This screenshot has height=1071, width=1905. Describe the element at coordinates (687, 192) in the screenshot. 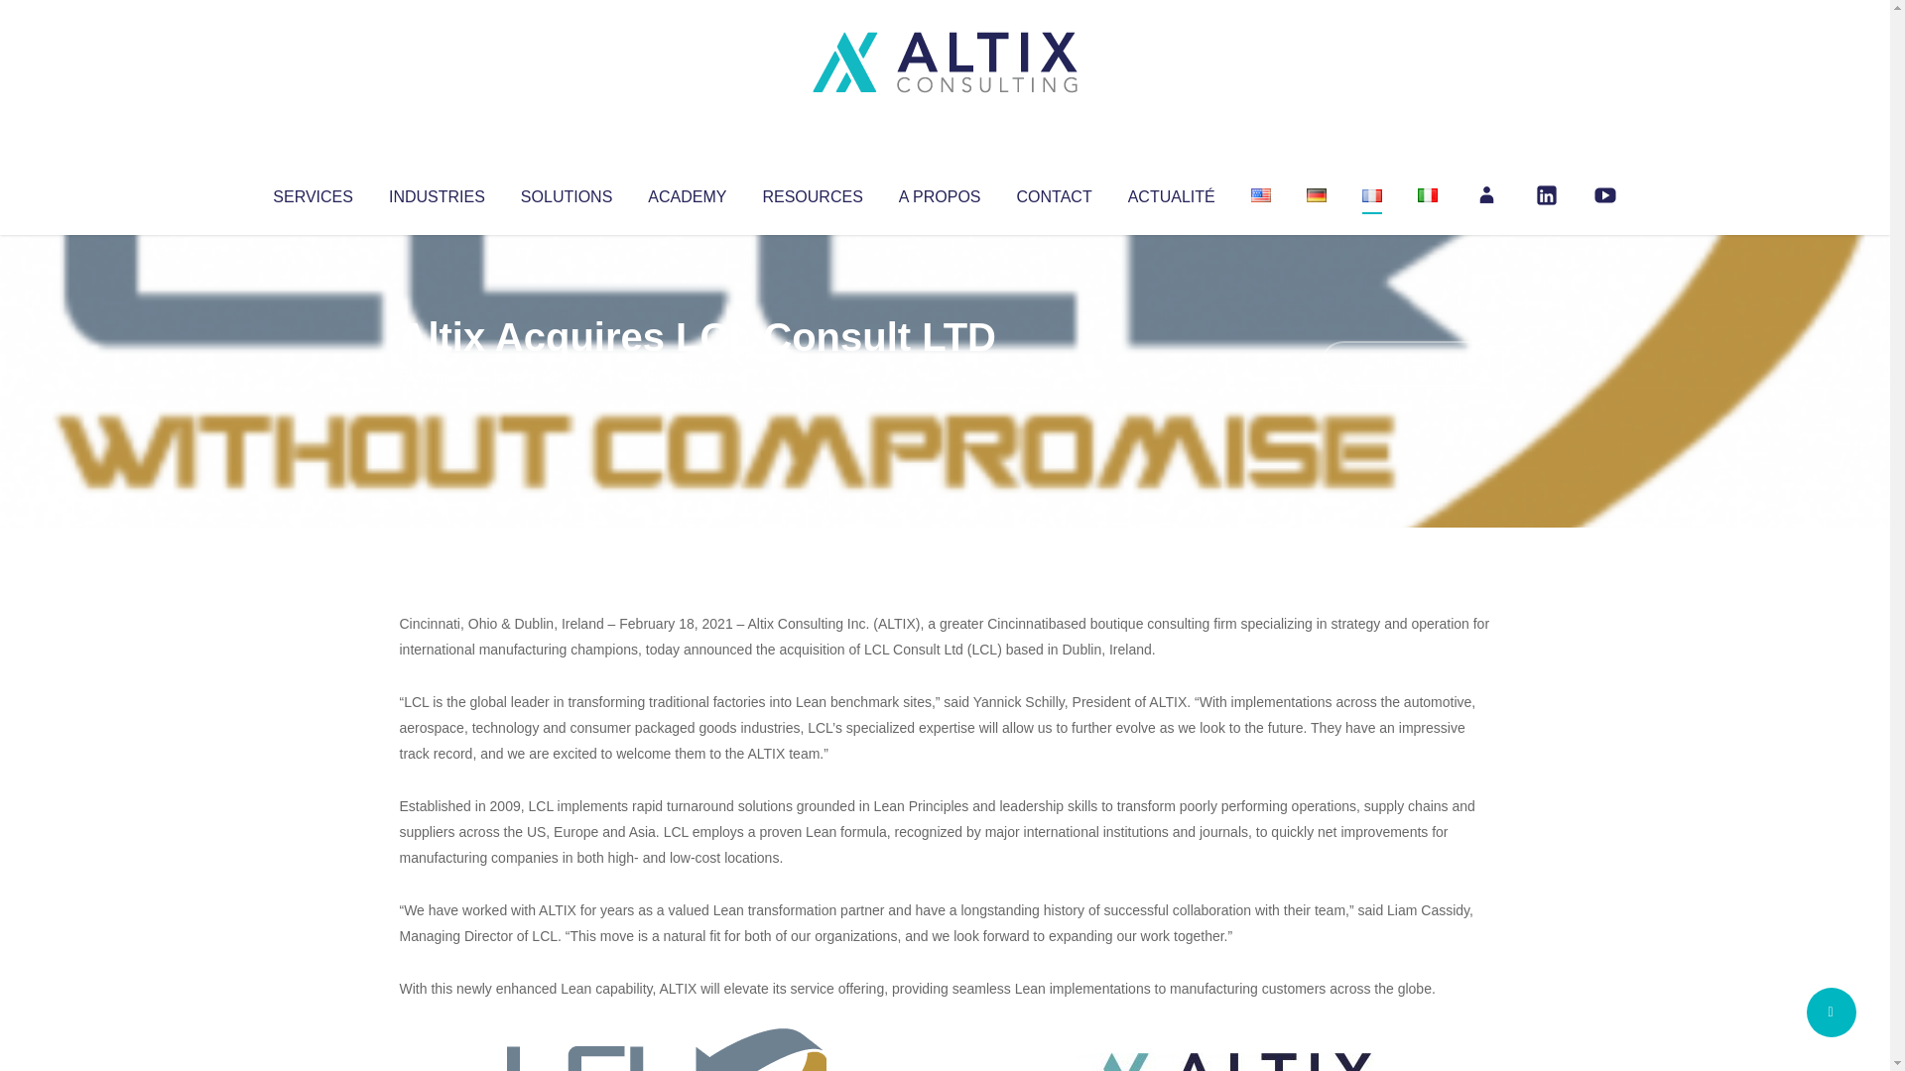

I see `ACADEMY` at that location.